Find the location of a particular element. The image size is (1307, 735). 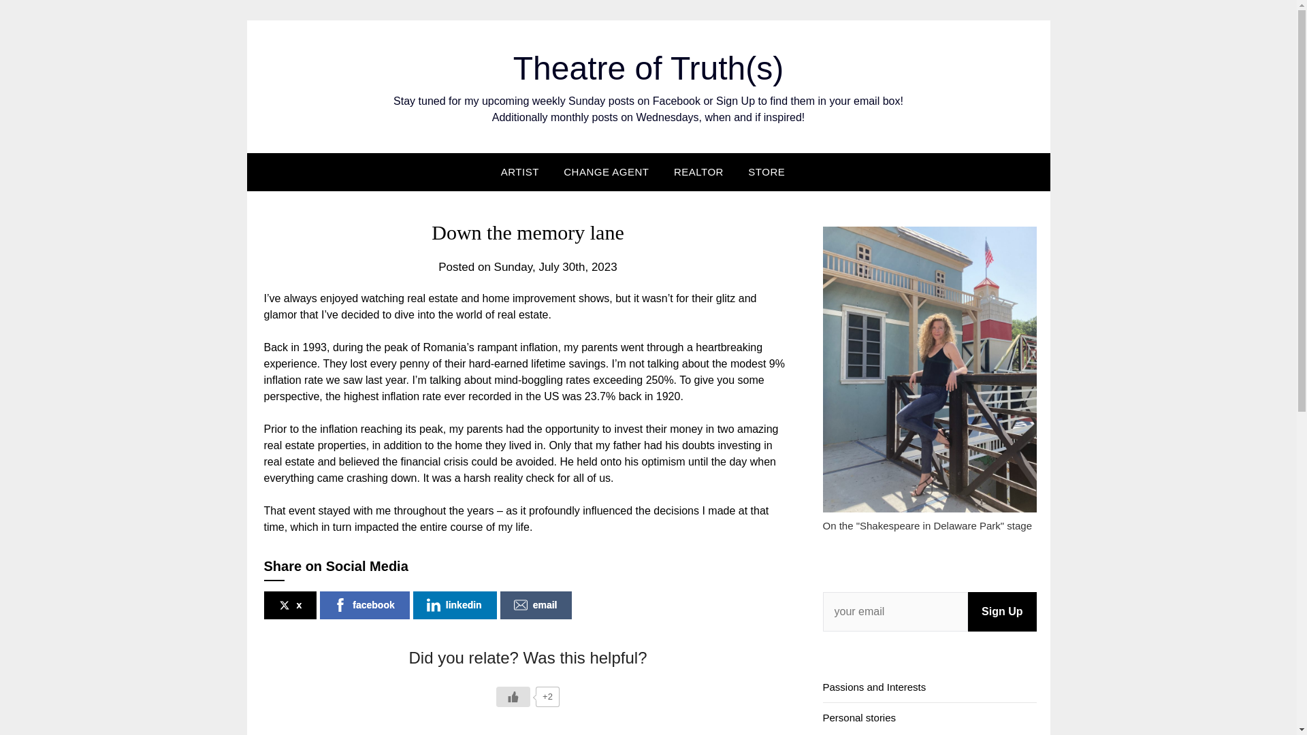

ARTIST is located at coordinates (526, 171).